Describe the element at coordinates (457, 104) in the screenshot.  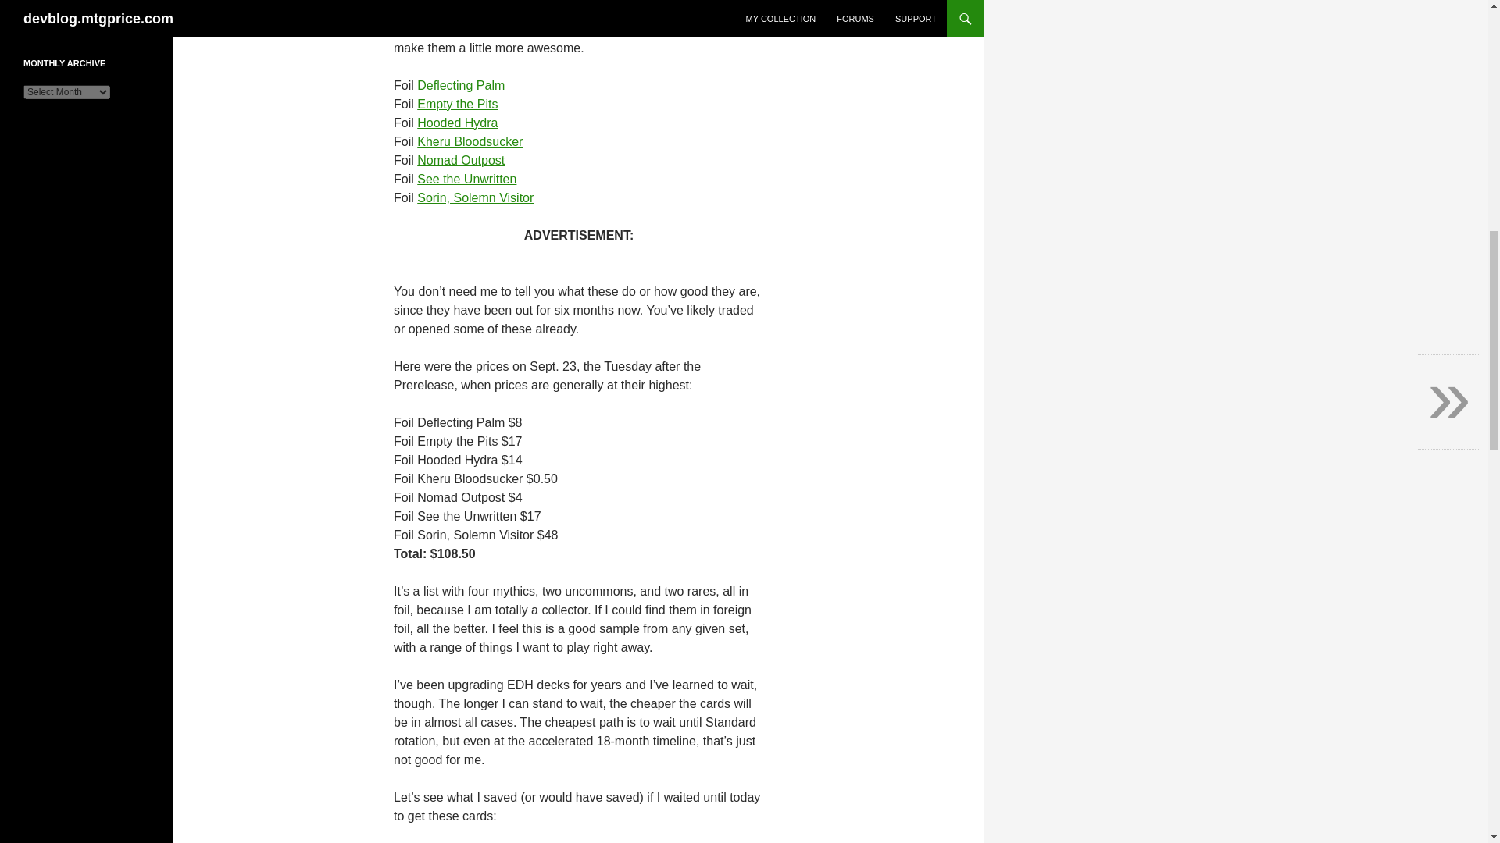
I see `Empty the Pits` at that location.